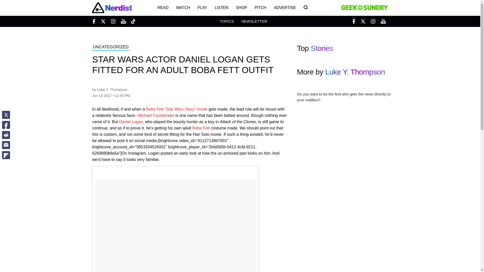 Image resolution: width=484 pixels, height=272 pixels. What do you see at coordinates (131, 122) in the screenshot?
I see `Daniel Logan` at bounding box center [131, 122].